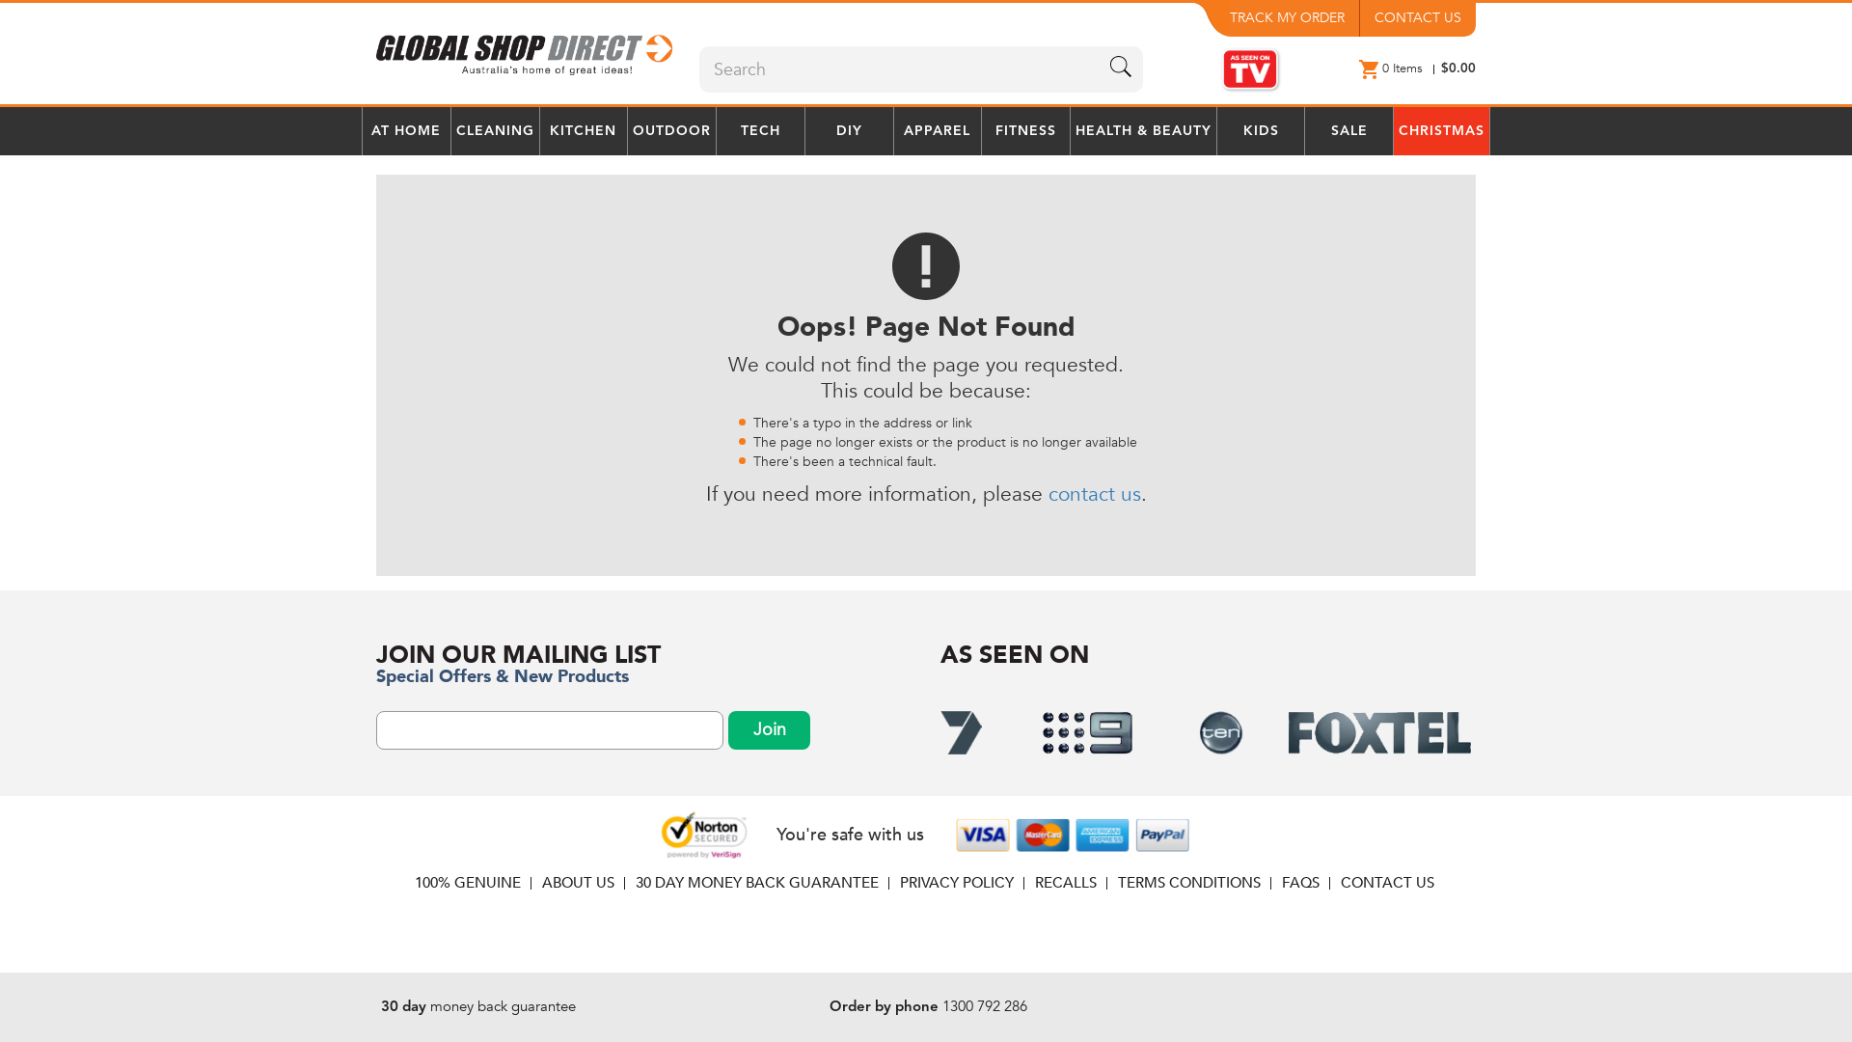 The width and height of the screenshot is (1852, 1042). I want to click on 30 DAY MONEY BACK GUARANTEE, so click(757, 882).